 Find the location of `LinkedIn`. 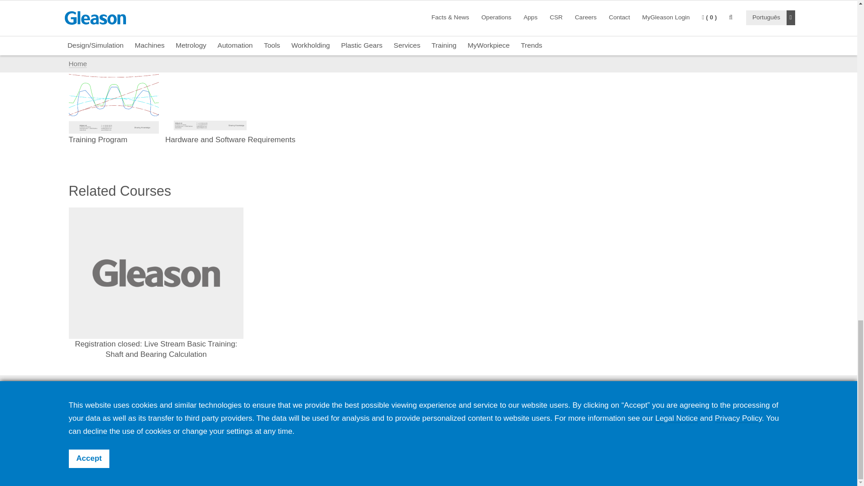

LinkedIn is located at coordinates (687, 425).